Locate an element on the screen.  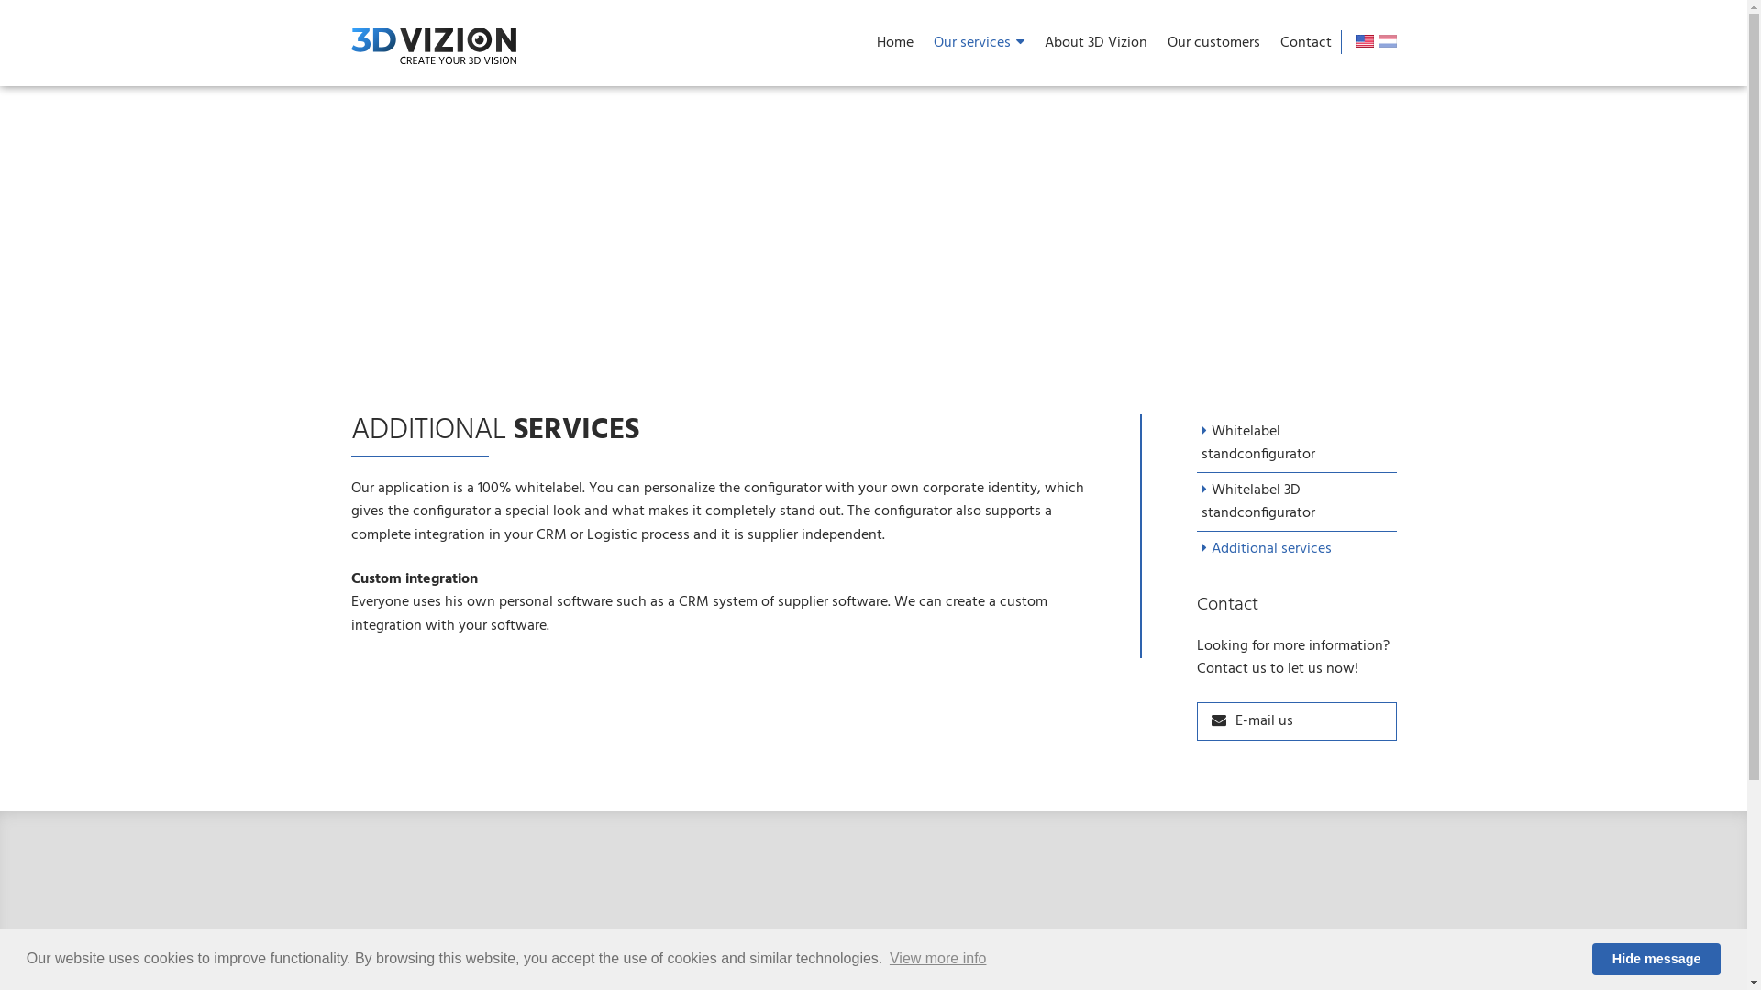
E-mail us is located at coordinates (1297, 721).